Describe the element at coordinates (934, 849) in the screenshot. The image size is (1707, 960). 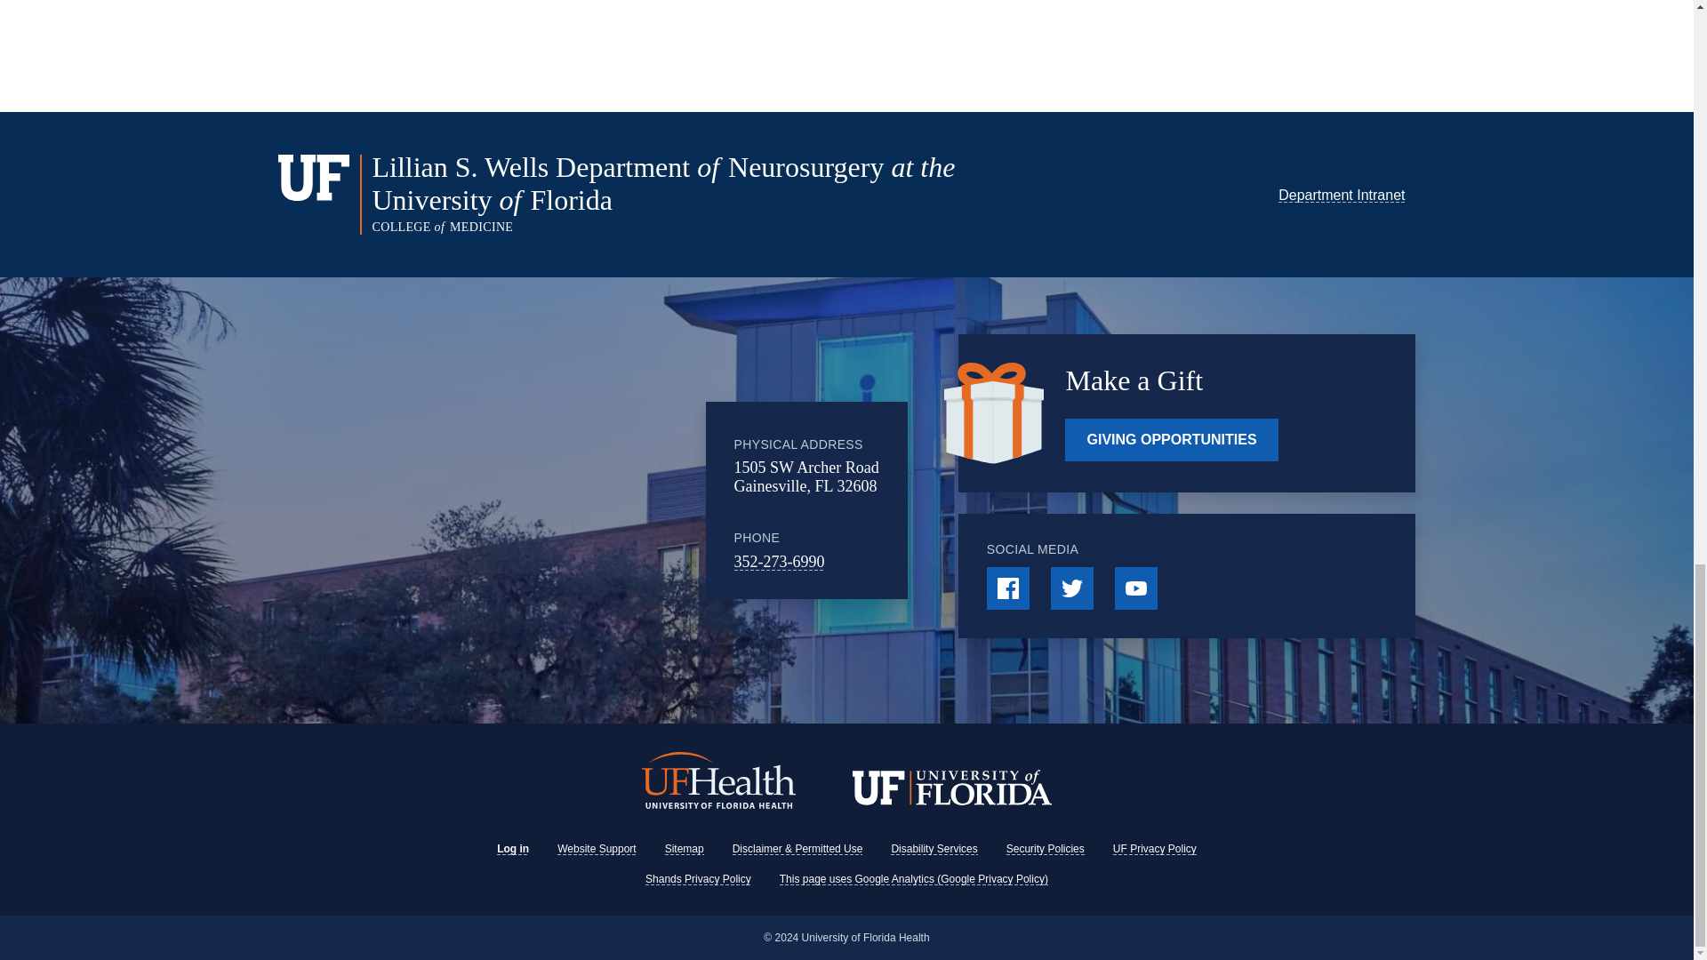
I see `Disability Services` at that location.